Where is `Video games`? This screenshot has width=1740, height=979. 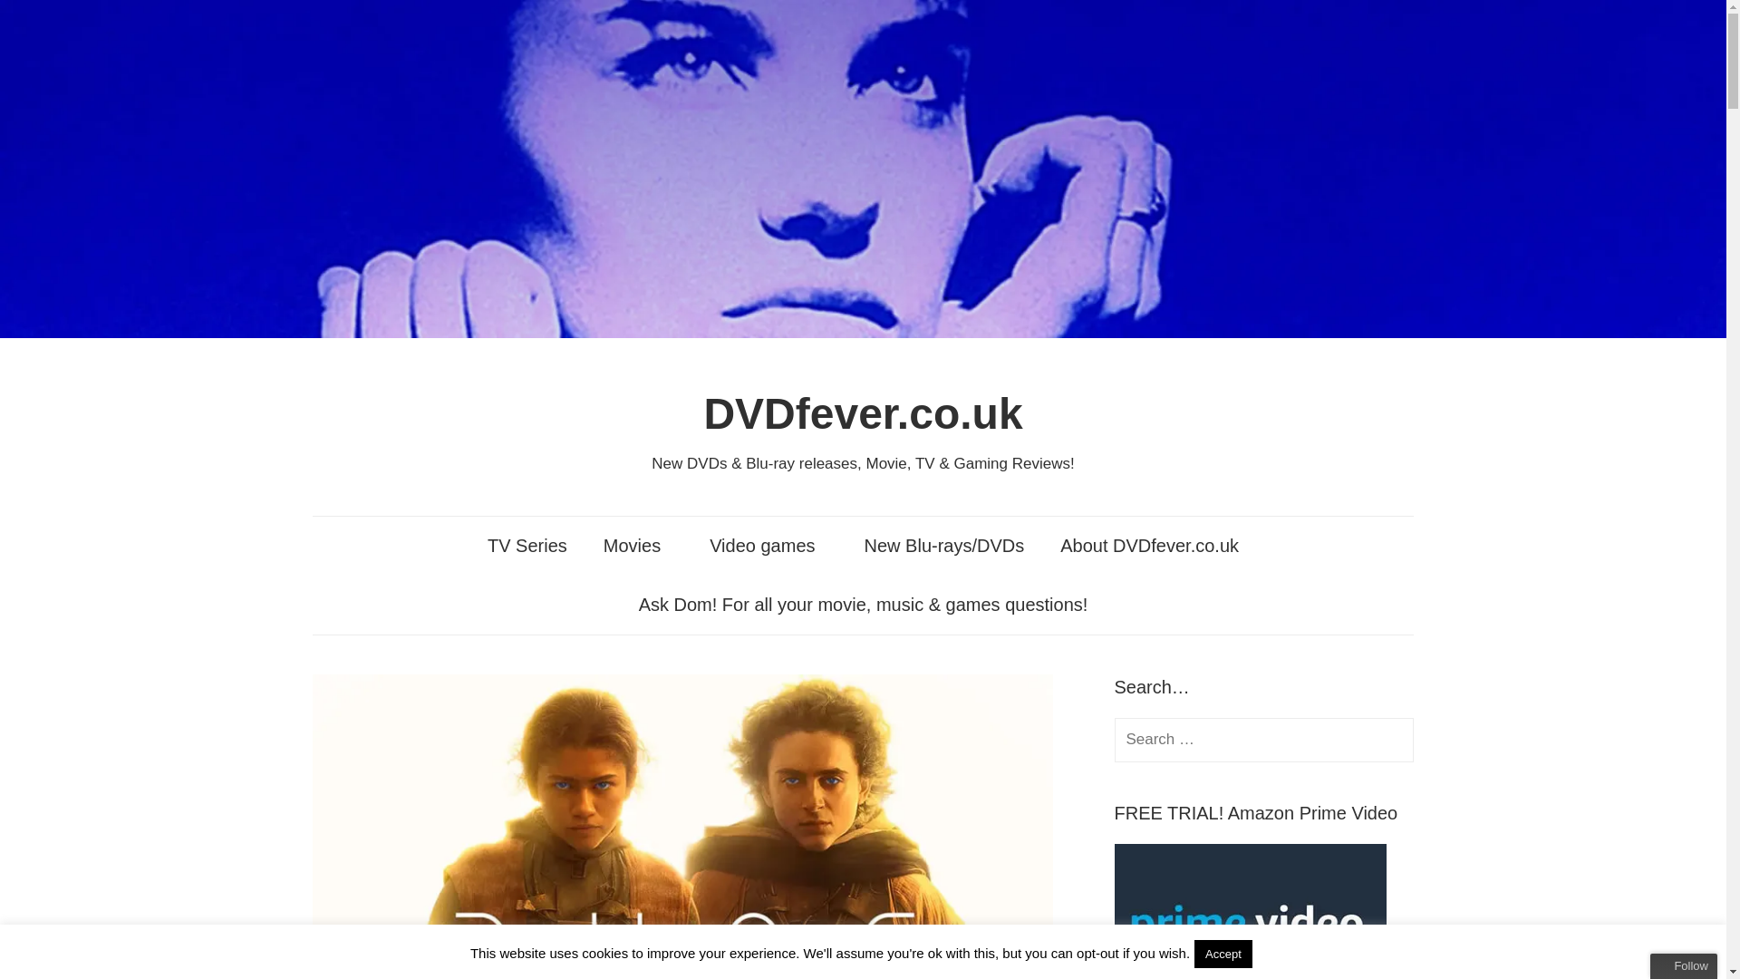
Video games is located at coordinates (768, 546).